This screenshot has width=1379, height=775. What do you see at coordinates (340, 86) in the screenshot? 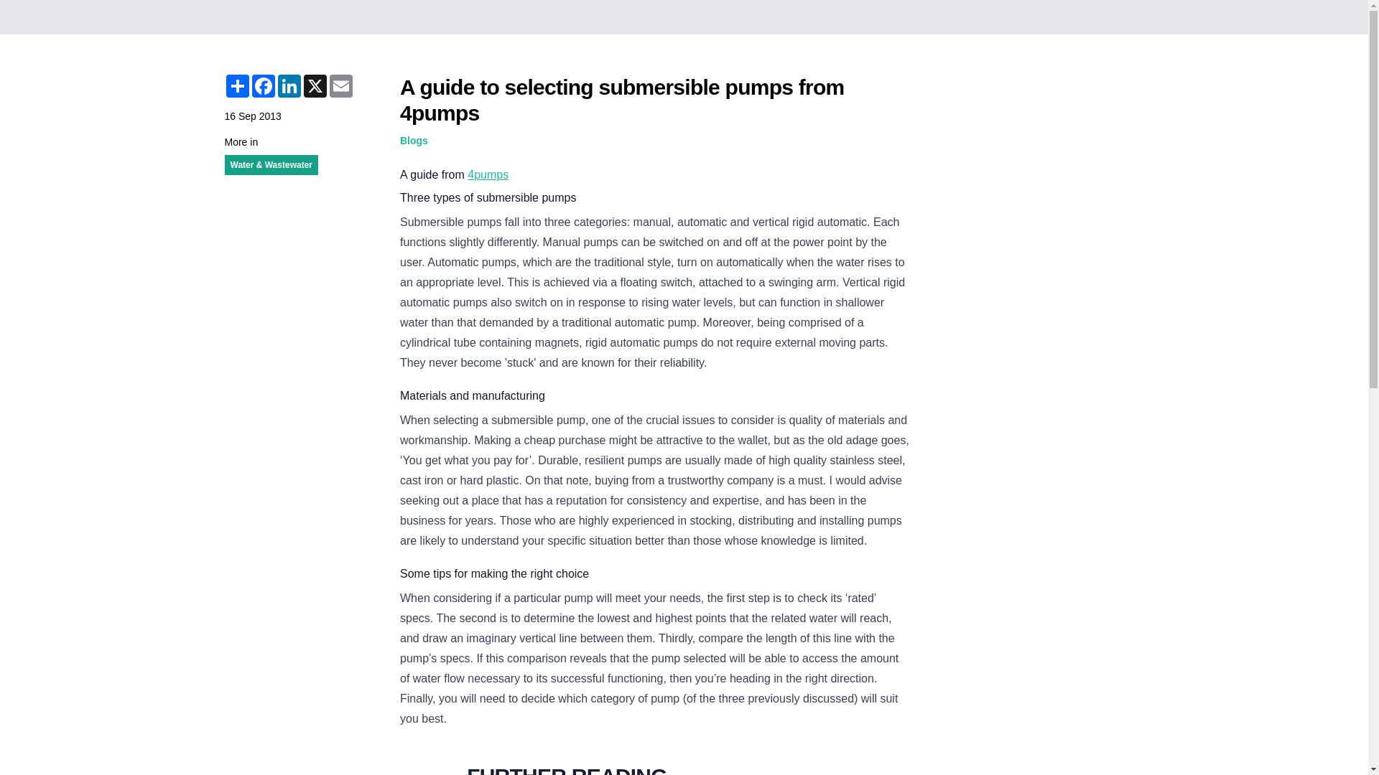
I see `Email` at bounding box center [340, 86].